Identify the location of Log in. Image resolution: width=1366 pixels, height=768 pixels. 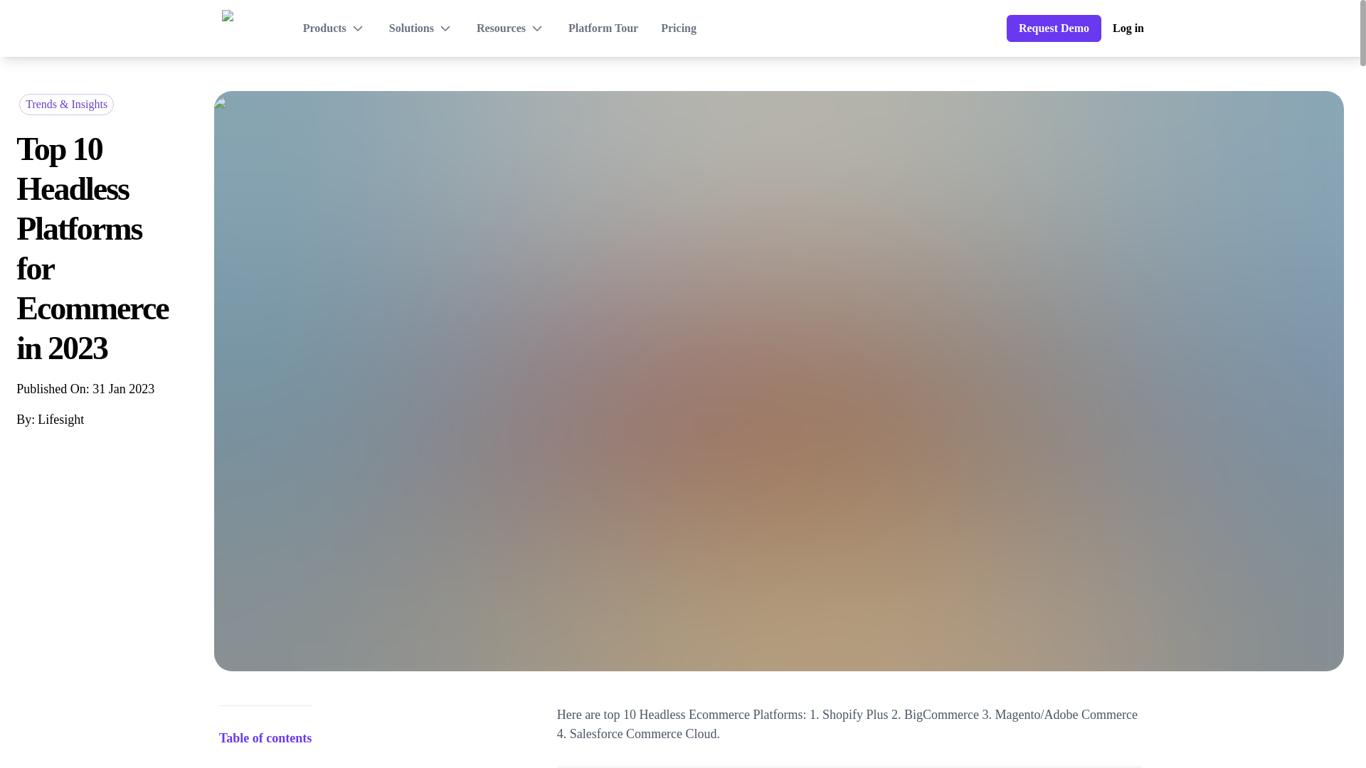
(1128, 28).